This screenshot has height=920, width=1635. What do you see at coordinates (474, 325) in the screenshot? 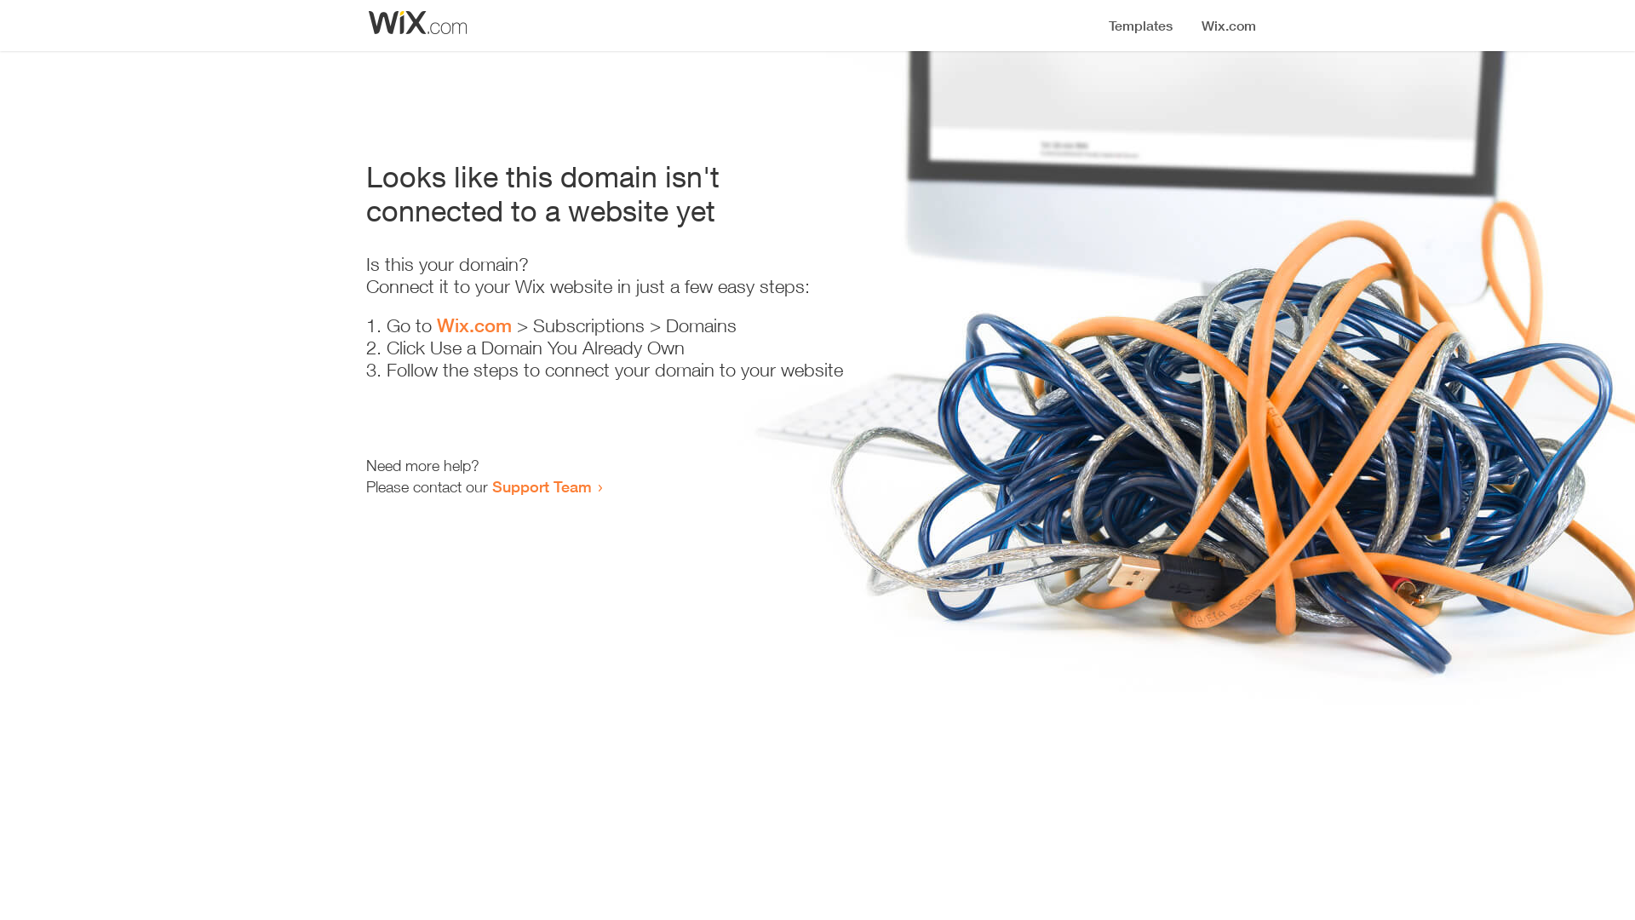
I see `Wix.com` at bounding box center [474, 325].